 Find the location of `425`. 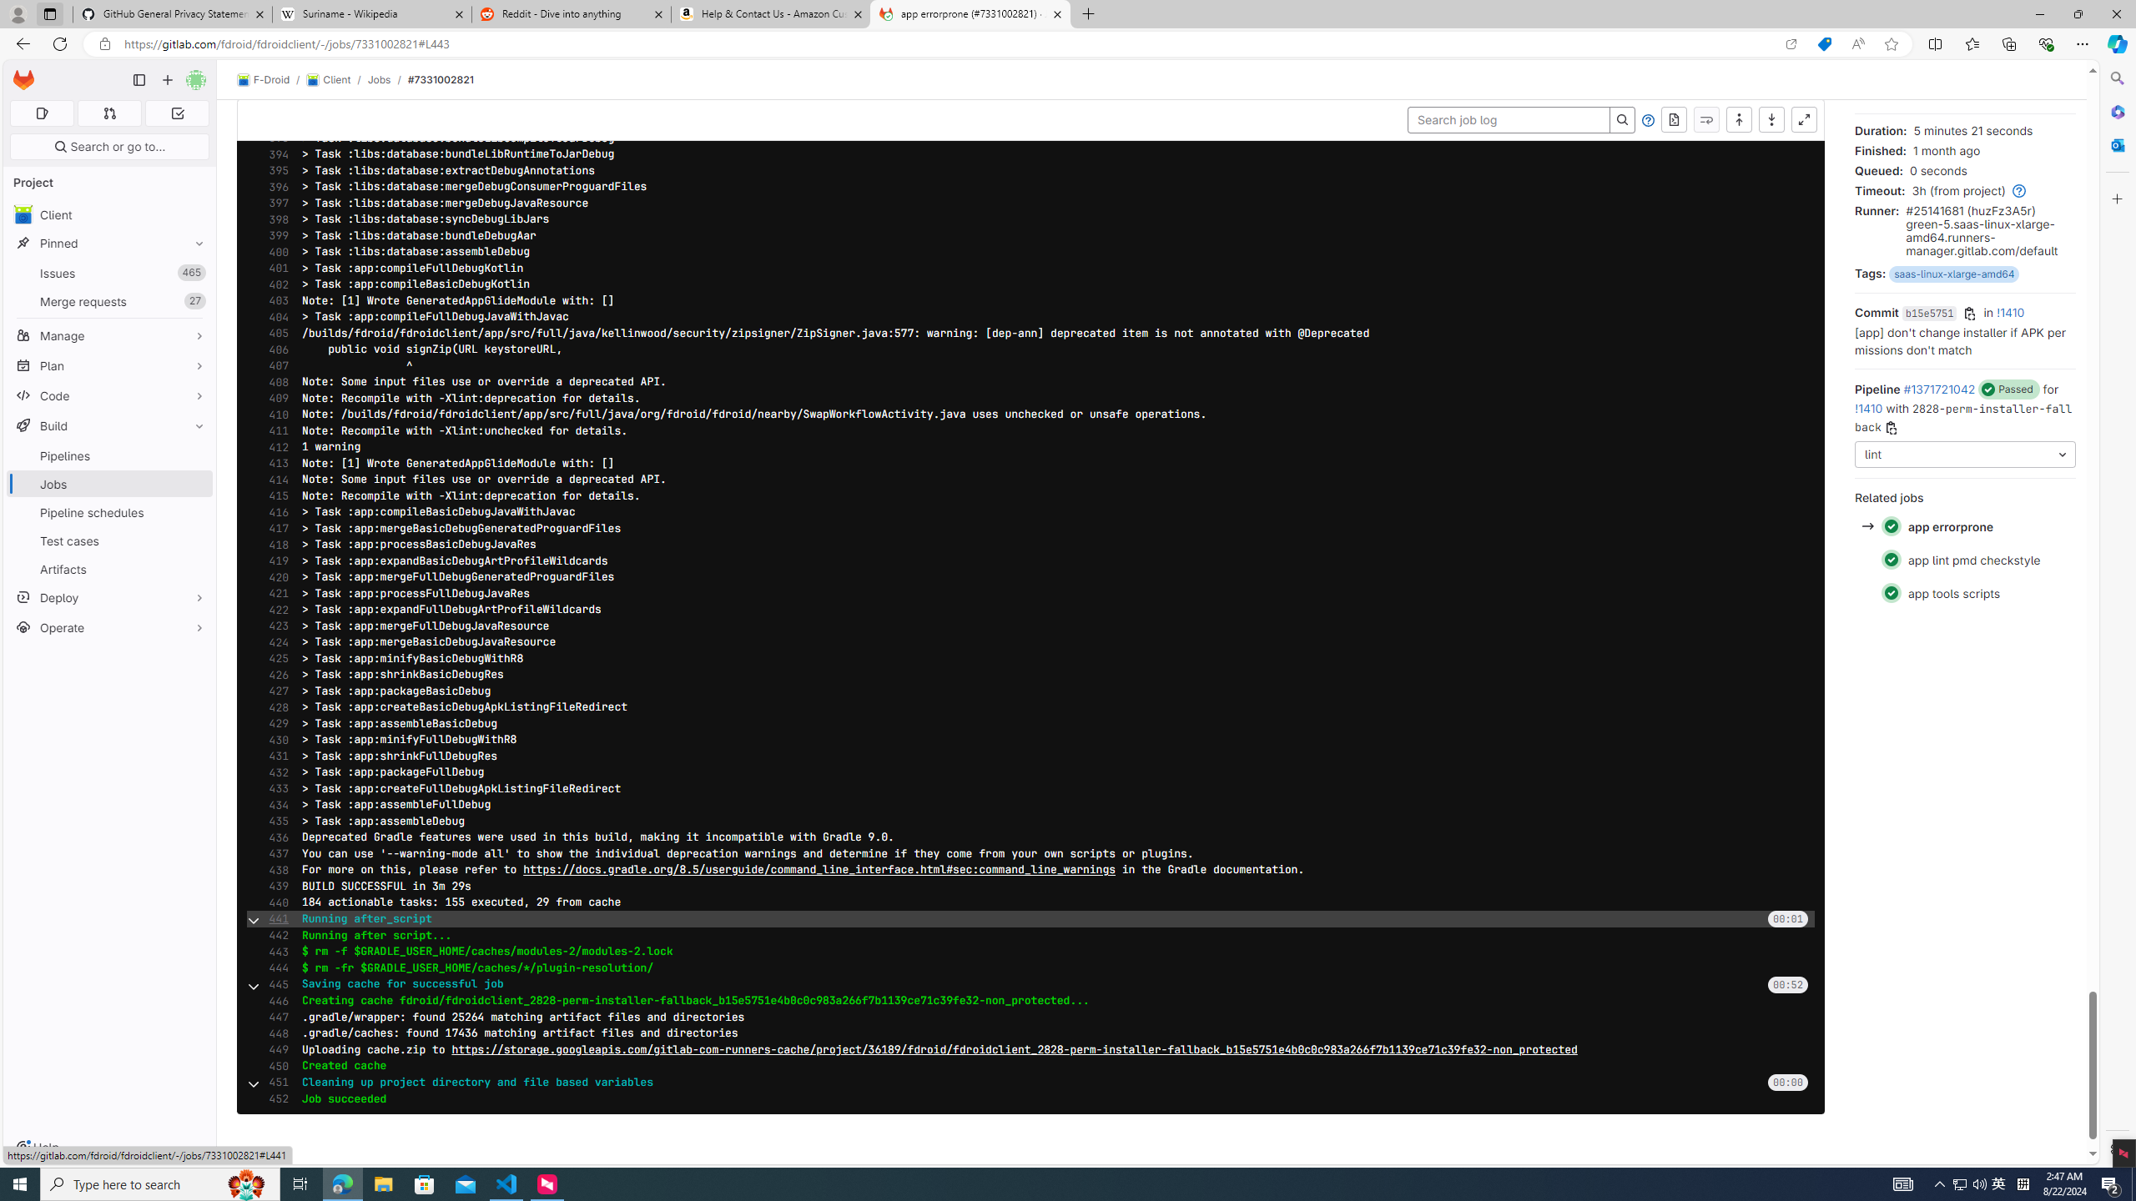

425 is located at coordinates (274, 659).